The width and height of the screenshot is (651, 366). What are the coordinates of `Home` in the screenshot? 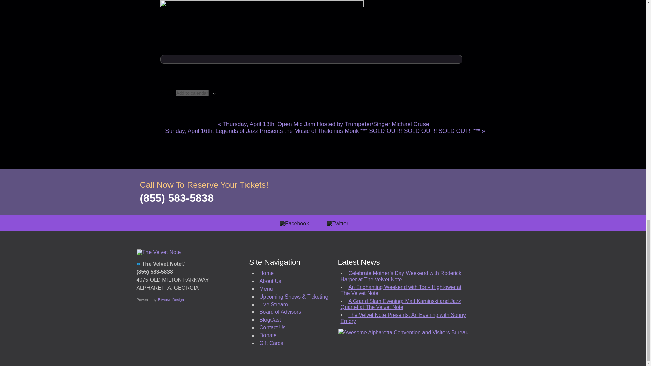 It's located at (266, 273).